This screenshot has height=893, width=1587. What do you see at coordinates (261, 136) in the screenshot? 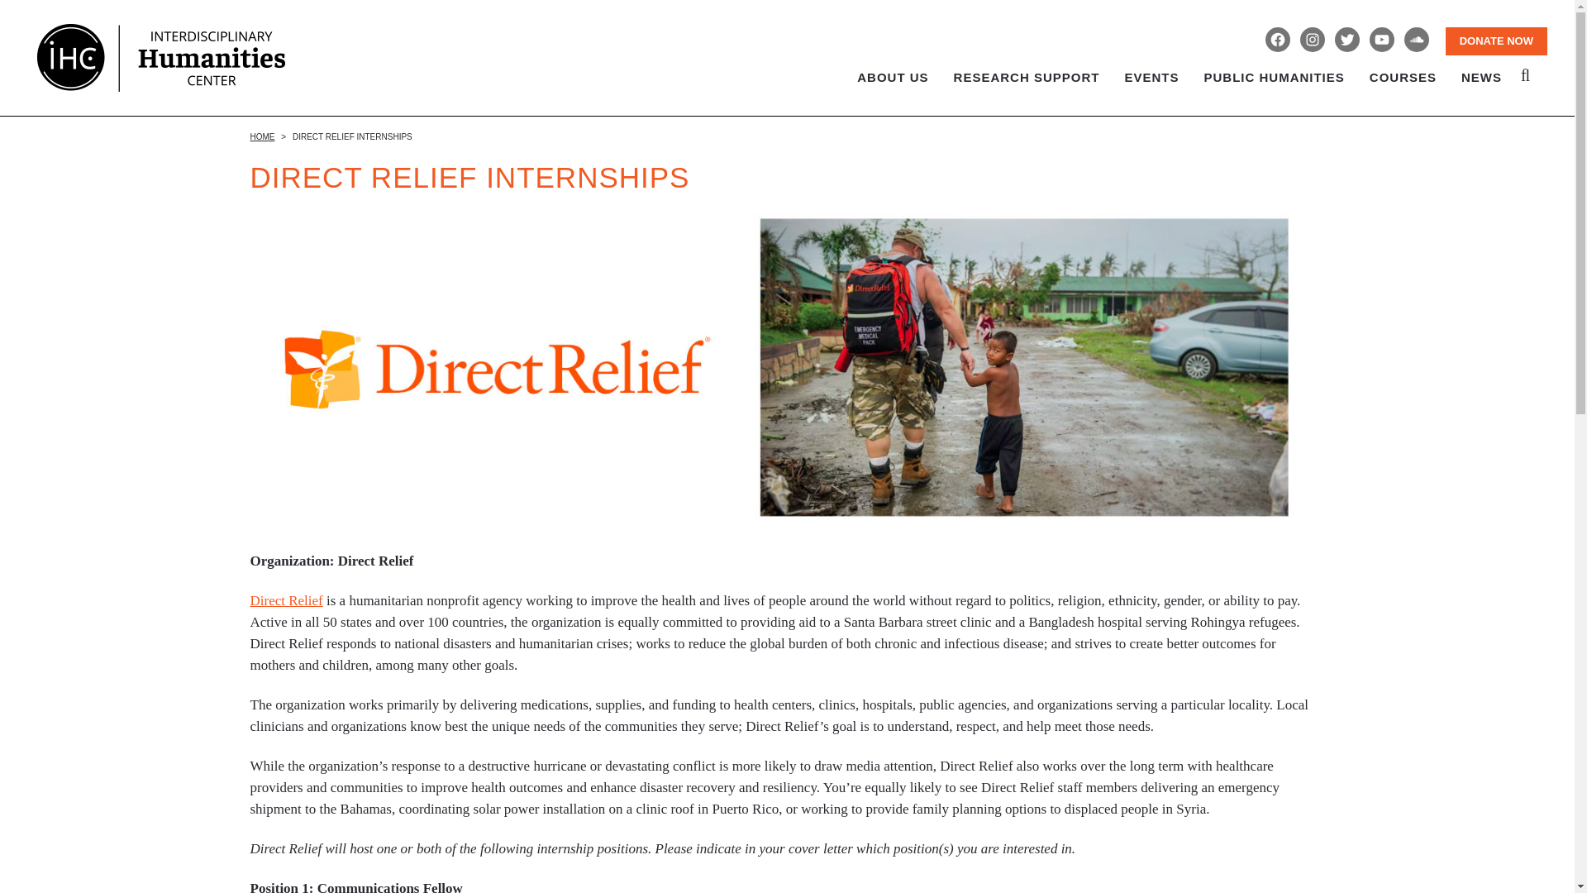
I see `HOME` at bounding box center [261, 136].